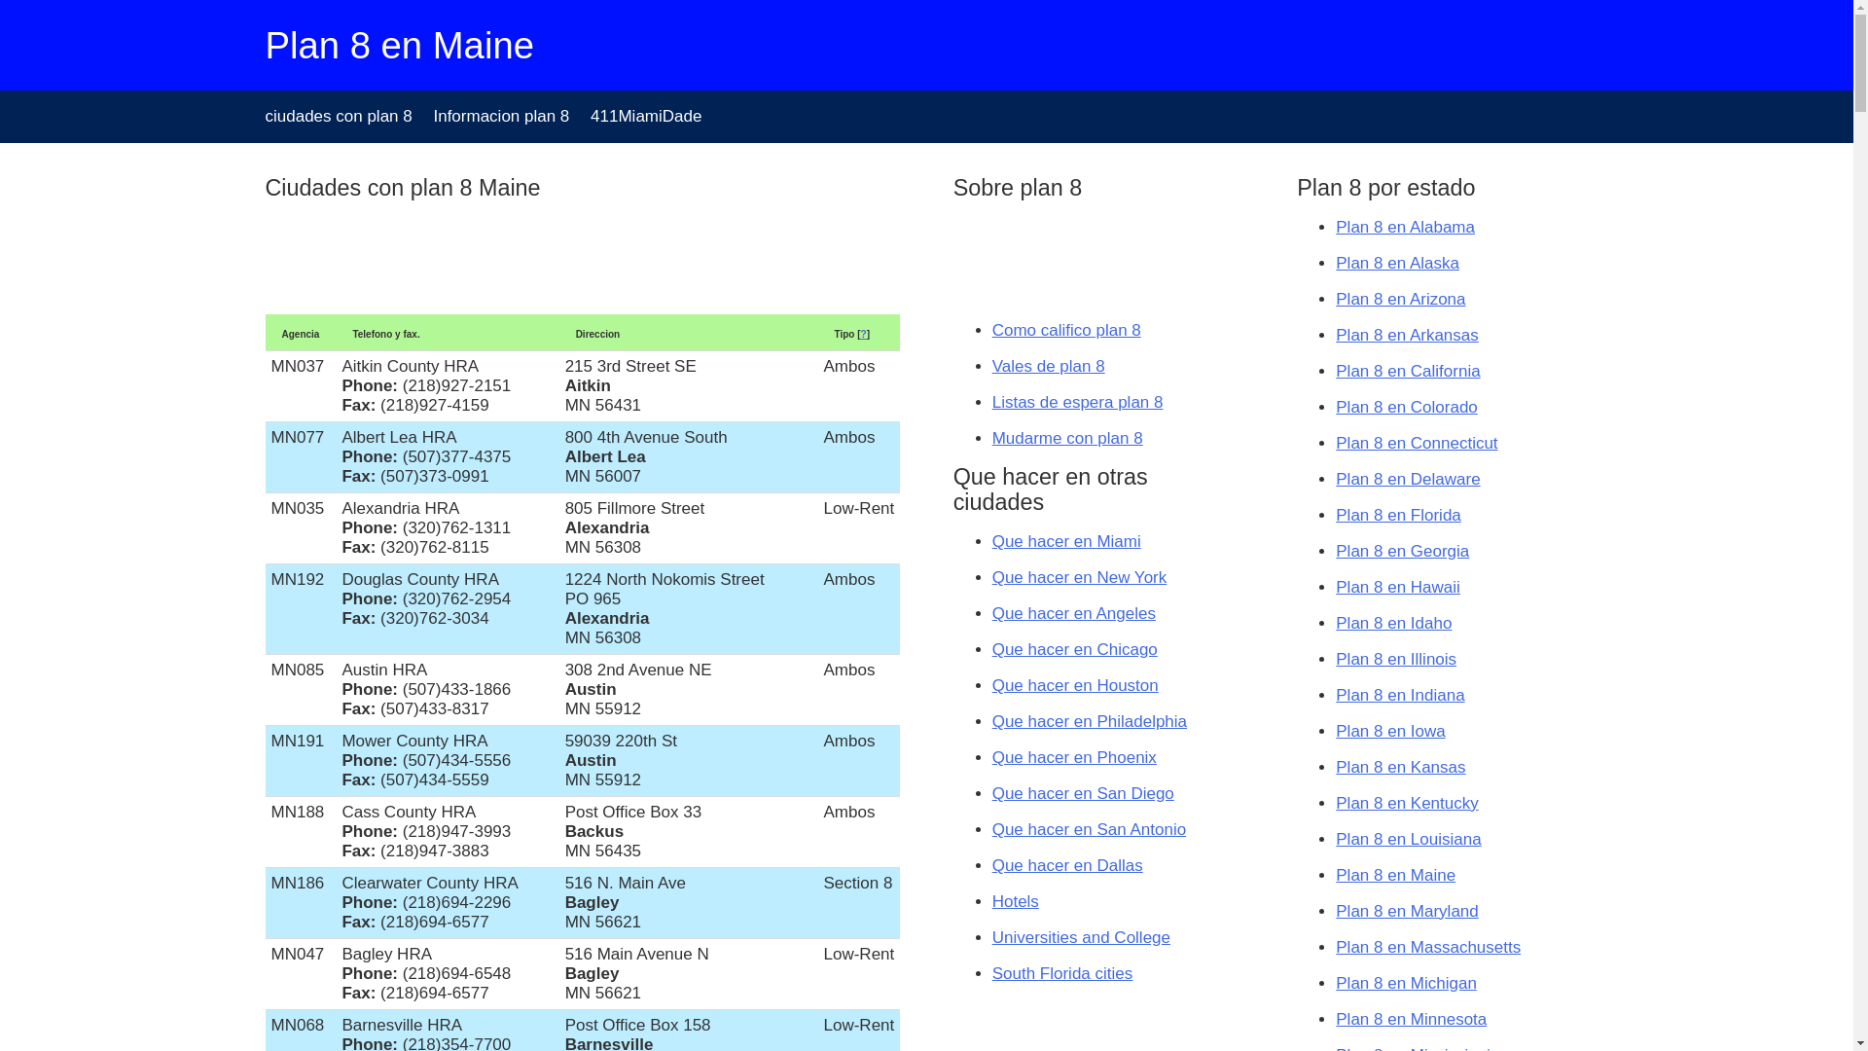 The width and height of the screenshot is (1868, 1051). Describe the element at coordinates (1407, 407) in the screenshot. I see `Plan 8 en Colorado` at that location.